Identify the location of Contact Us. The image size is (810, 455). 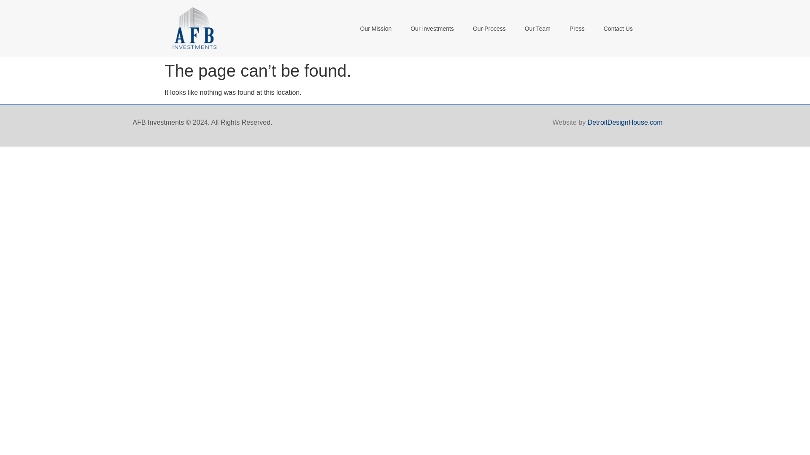
(618, 29).